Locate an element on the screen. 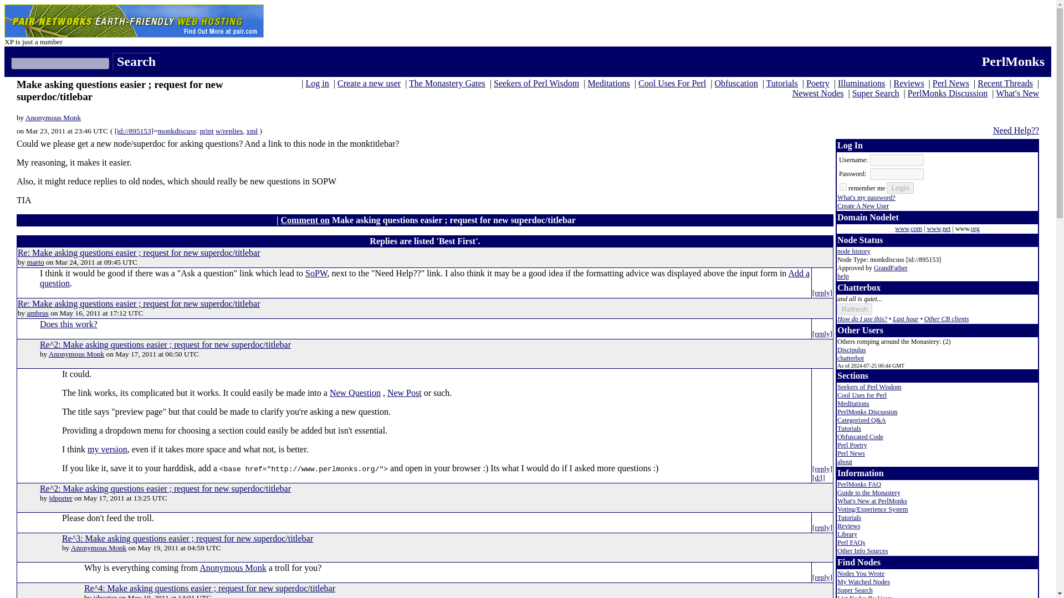 The height and width of the screenshot is (598, 1064). Add a question is located at coordinates (424, 278).